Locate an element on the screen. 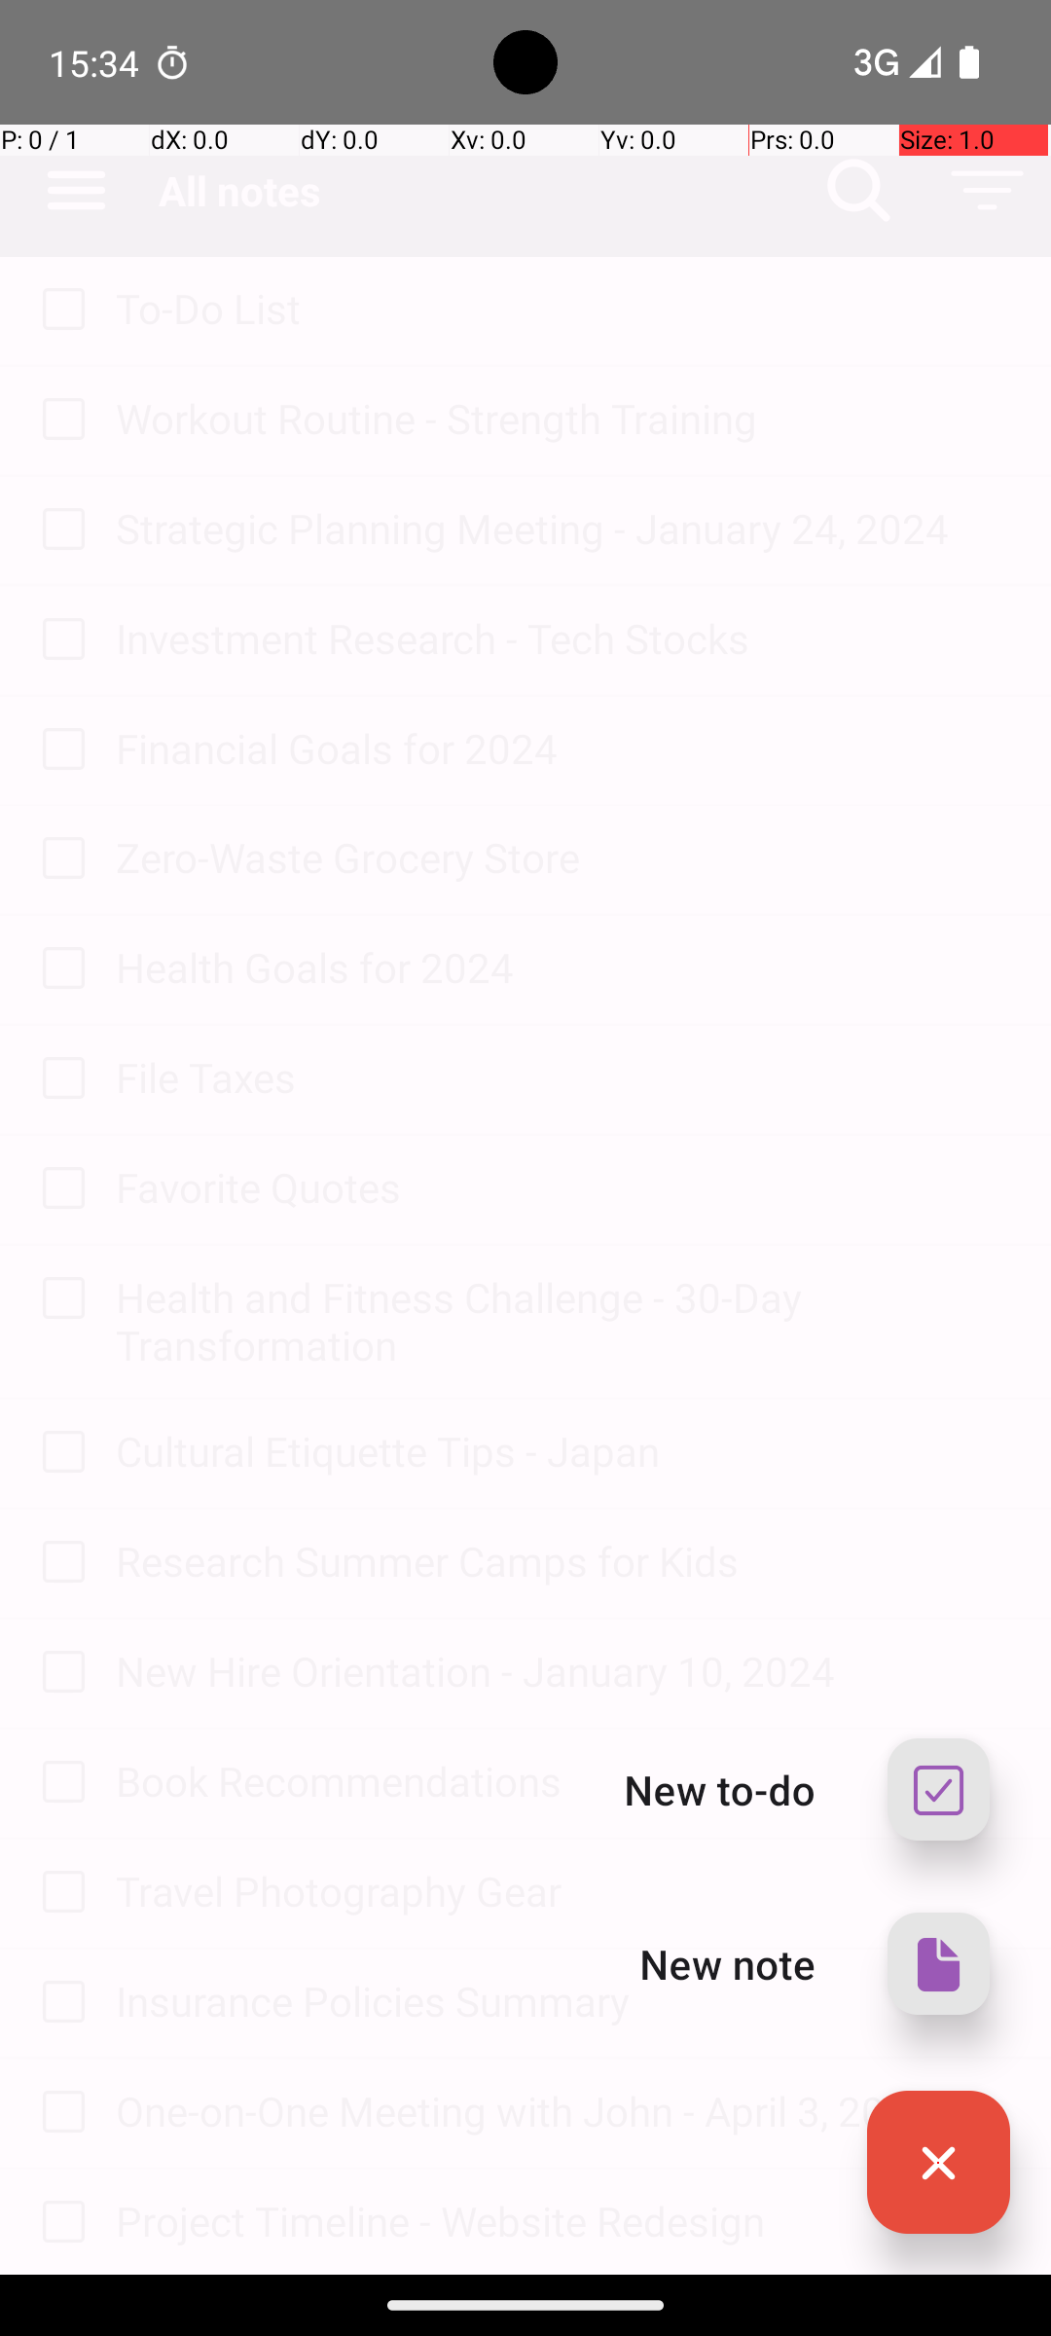 The width and height of the screenshot is (1051, 2336). Health and Fitness Challenge - 30-Day Transformation is located at coordinates (564, 1321).